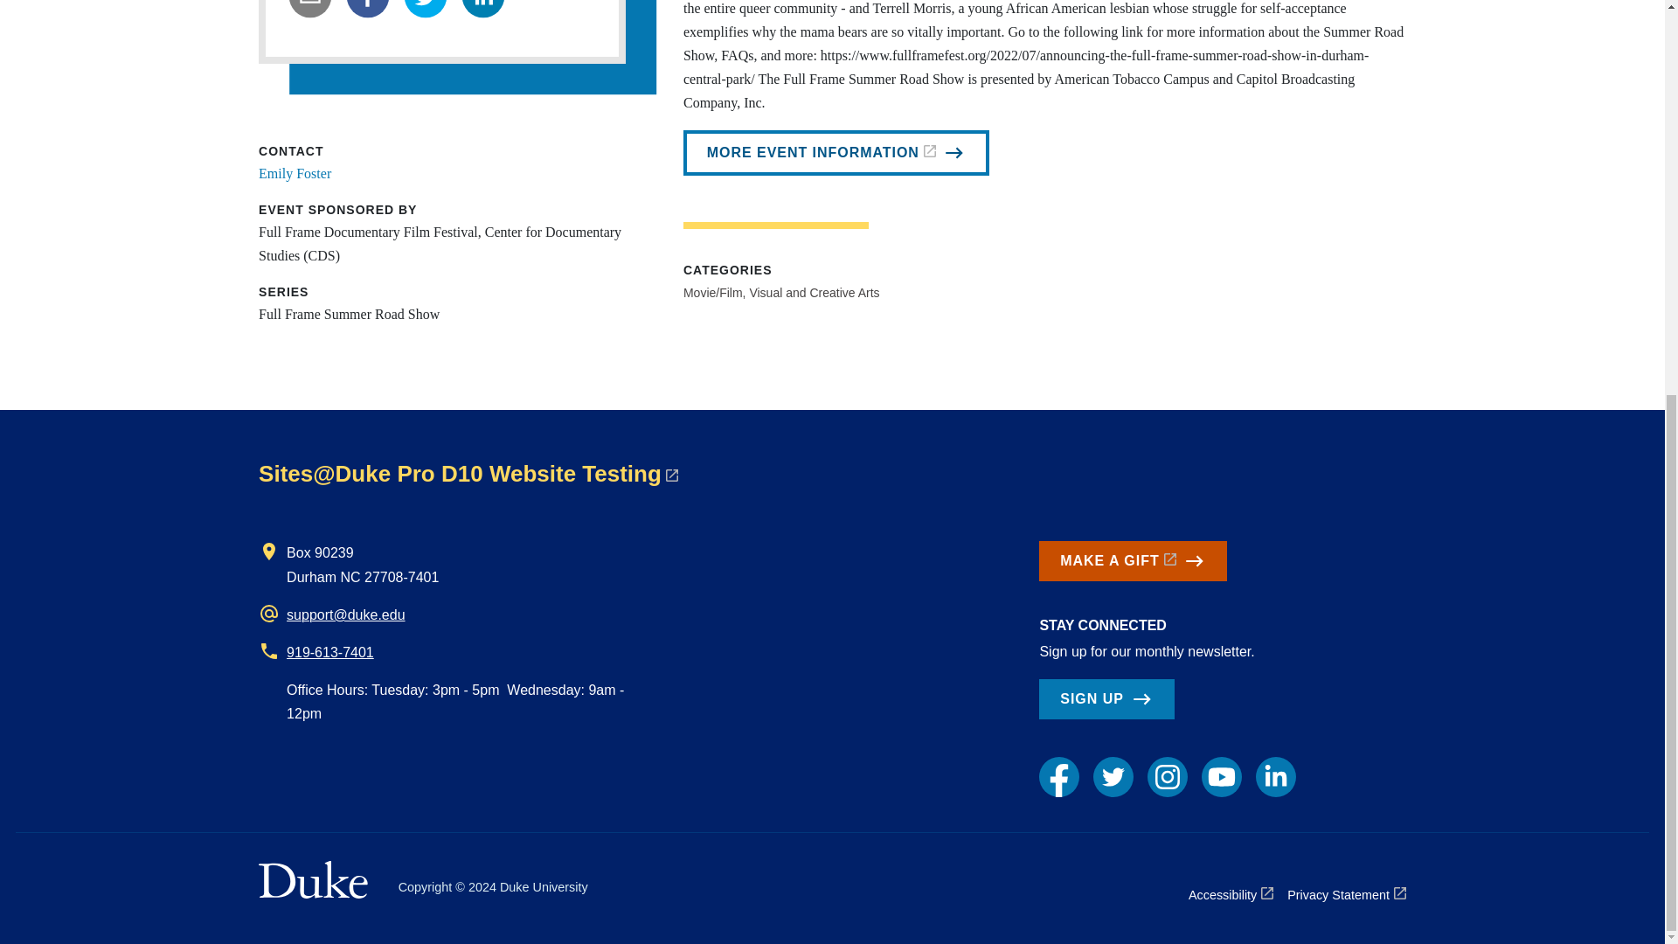 This screenshot has width=1678, height=944. What do you see at coordinates (1133, 561) in the screenshot?
I see `MAKE A GIFT` at bounding box center [1133, 561].